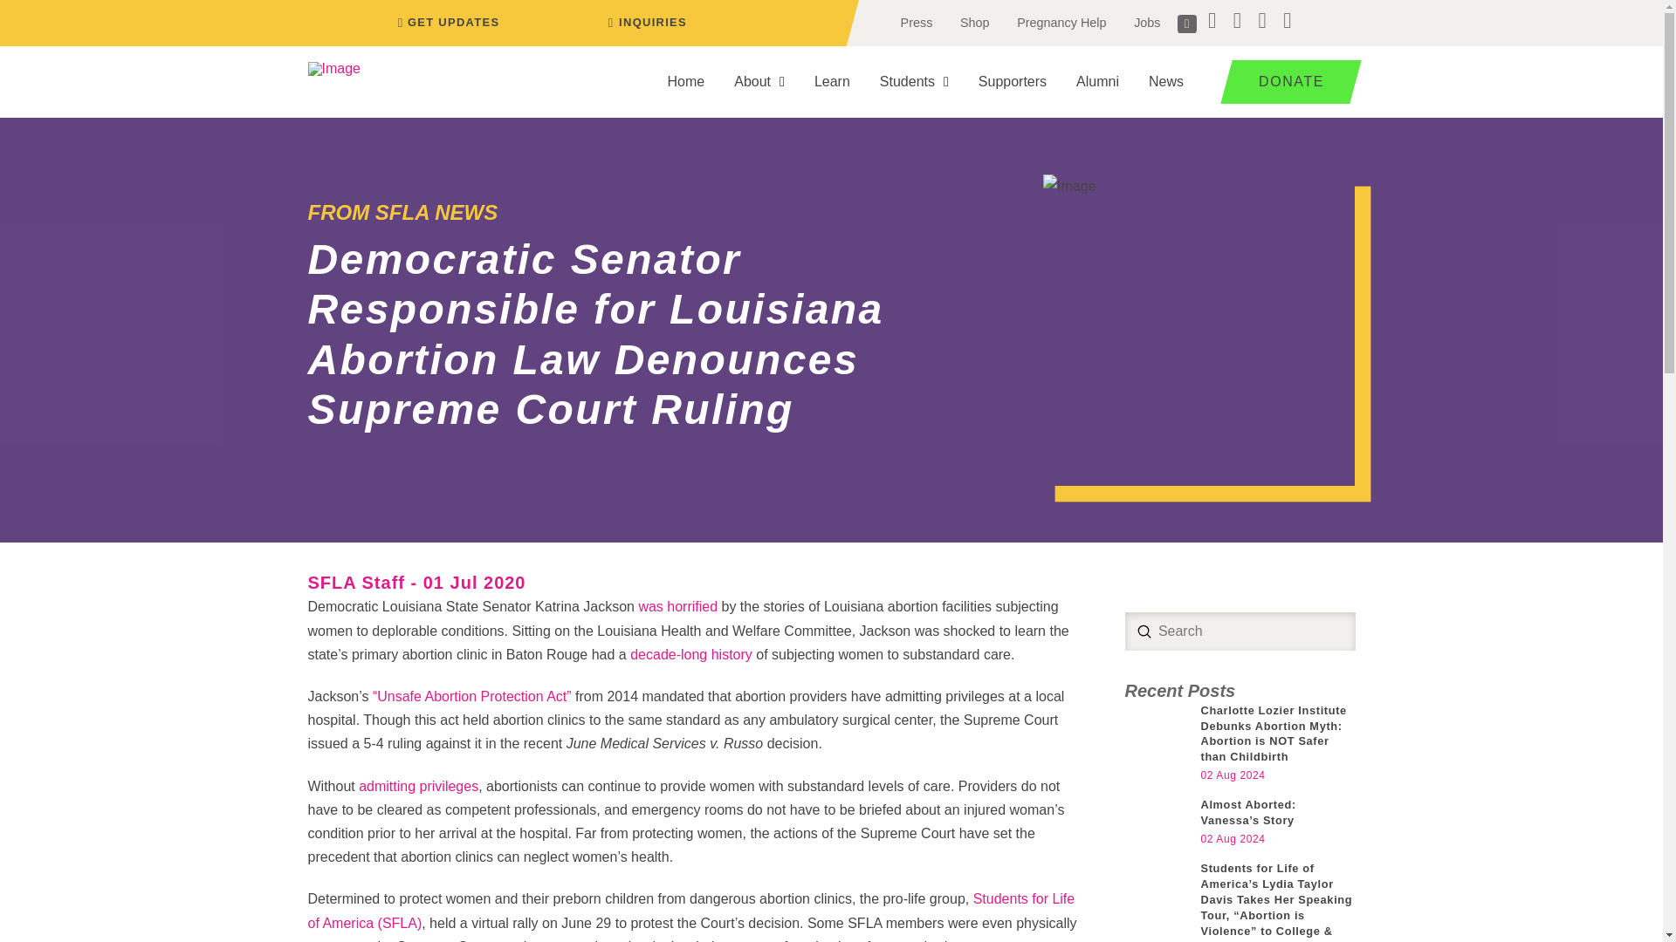 This screenshot has height=942, width=1676. I want to click on Shop, so click(974, 23).